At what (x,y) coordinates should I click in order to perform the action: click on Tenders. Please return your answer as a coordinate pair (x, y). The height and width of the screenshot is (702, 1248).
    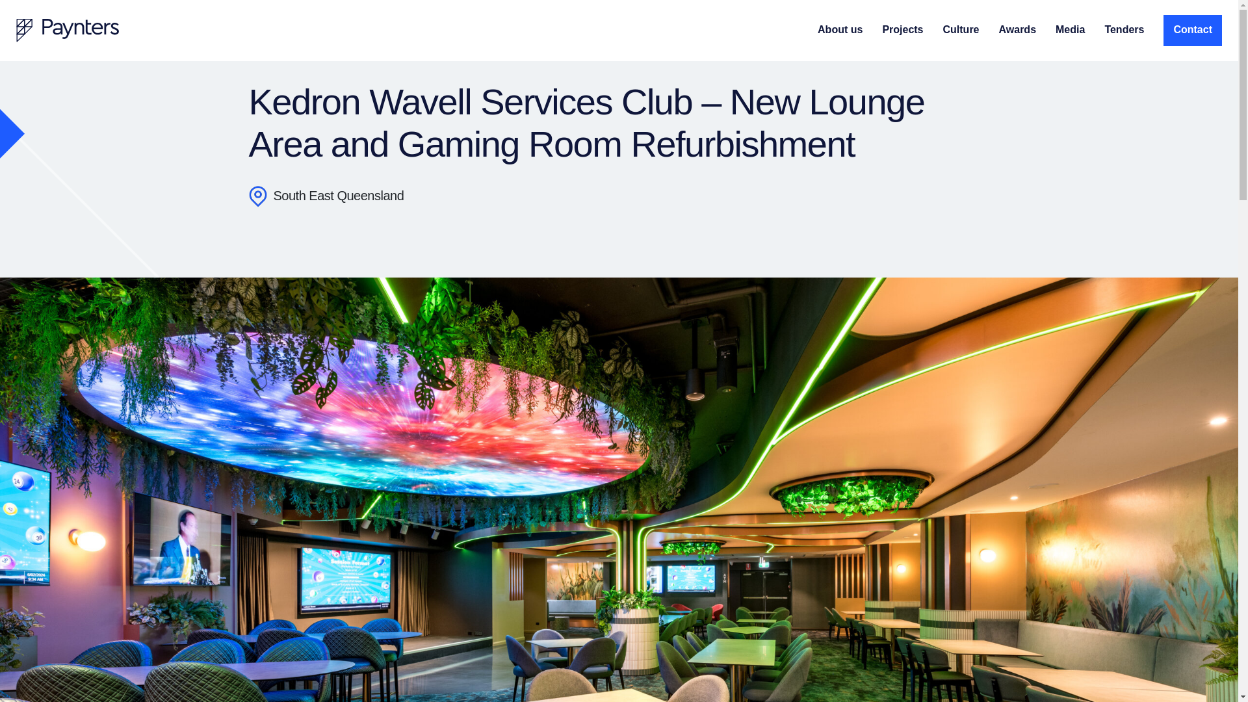
    Looking at the image, I should click on (1124, 30).